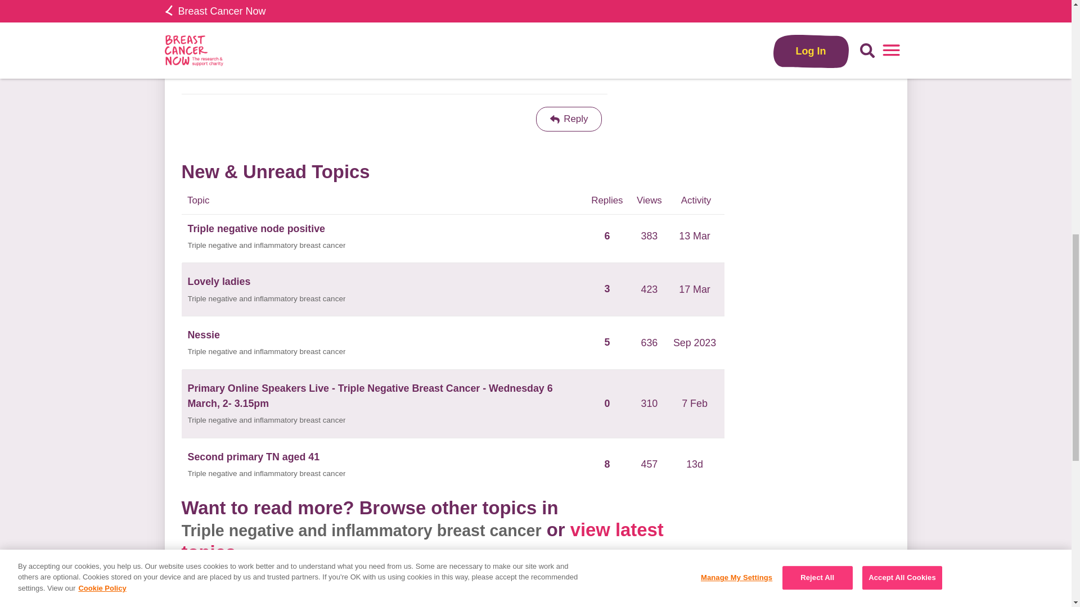 This screenshot has width=1080, height=607. What do you see at coordinates (607, 242) in the screenshot?
I see `This topic has 6 replies` at bounding box center [607, 242].